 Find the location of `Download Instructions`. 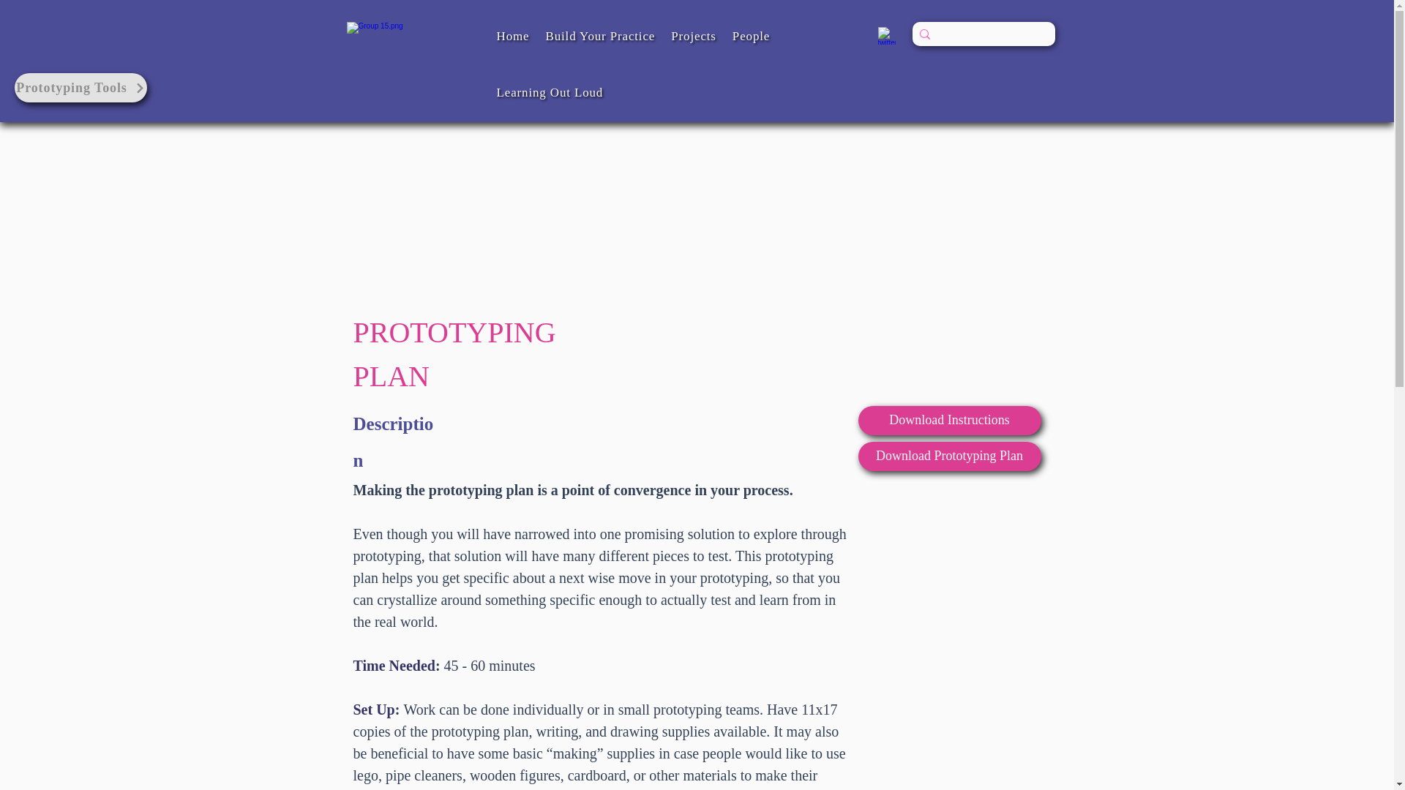

Download Instructions is located at coordinates (948, 421).